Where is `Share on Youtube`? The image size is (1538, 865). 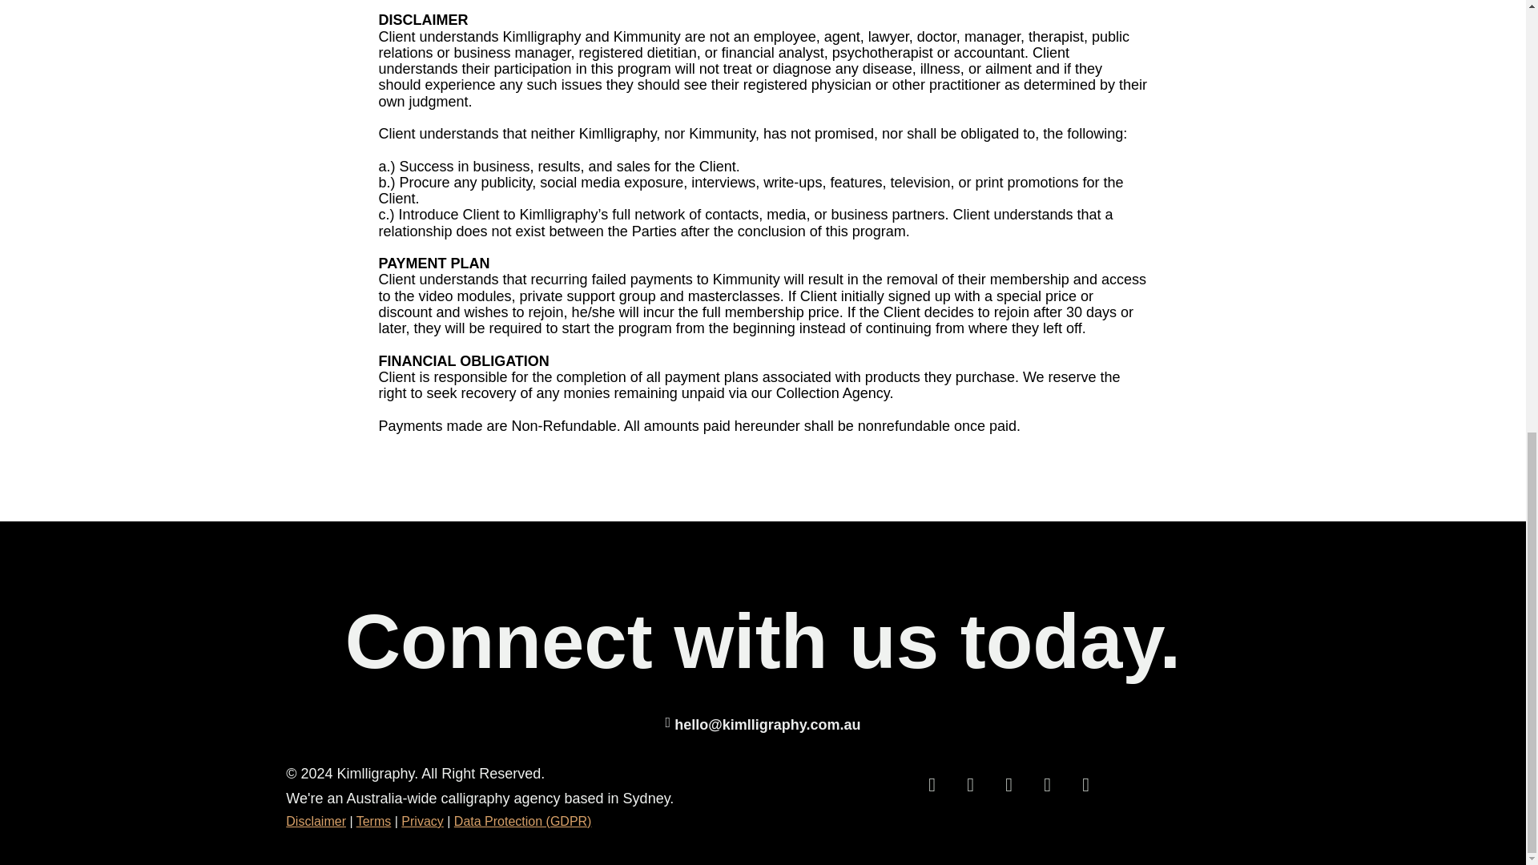 Share on Youtube is located at coordinates (1048, 785).